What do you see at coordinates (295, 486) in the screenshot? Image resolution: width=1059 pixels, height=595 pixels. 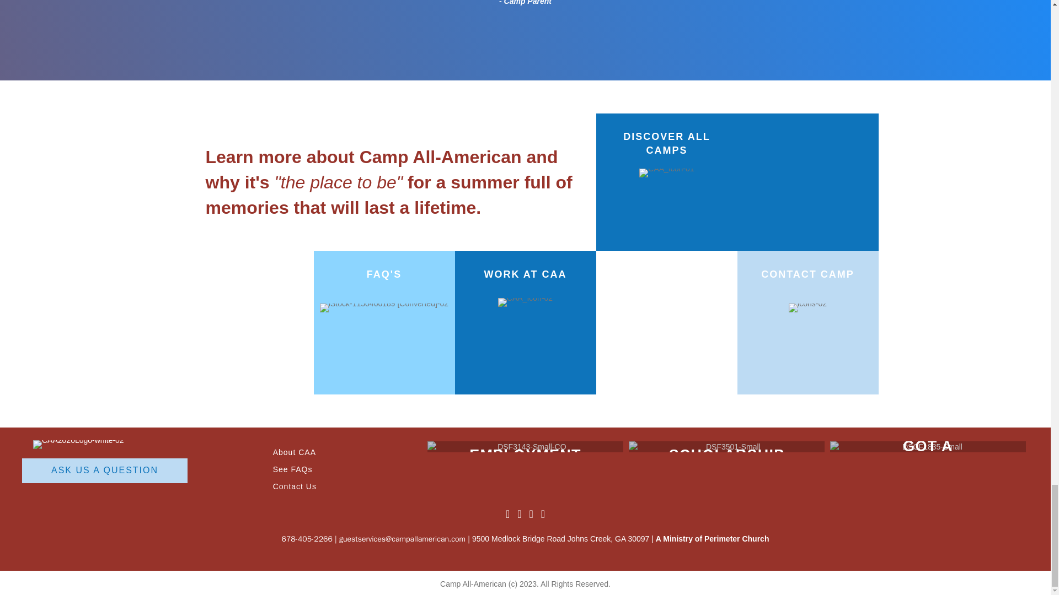 I see `Contact Us` at bounding box center [295, 486].